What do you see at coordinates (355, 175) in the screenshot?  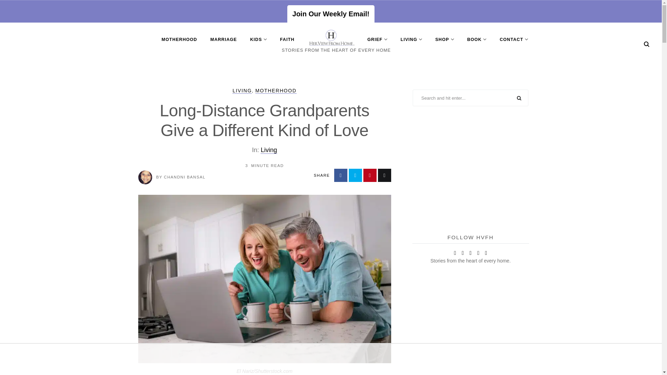 I see `Share on Twitter` at bounding box center [355, 175].